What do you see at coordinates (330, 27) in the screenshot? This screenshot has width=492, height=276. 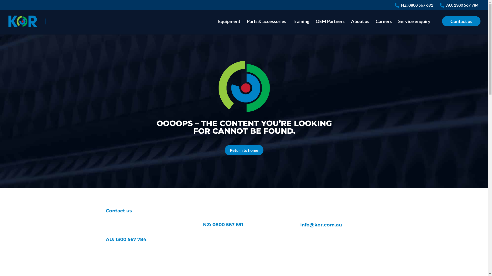 I see `OEM Partners` at bounding box center [330, 27].